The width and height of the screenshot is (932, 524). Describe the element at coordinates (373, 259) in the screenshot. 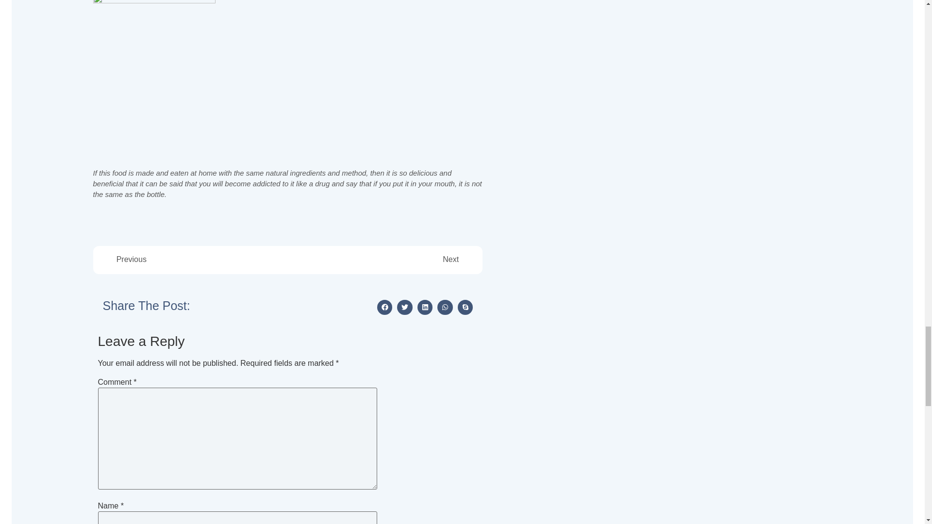

I see `Next` at that location.